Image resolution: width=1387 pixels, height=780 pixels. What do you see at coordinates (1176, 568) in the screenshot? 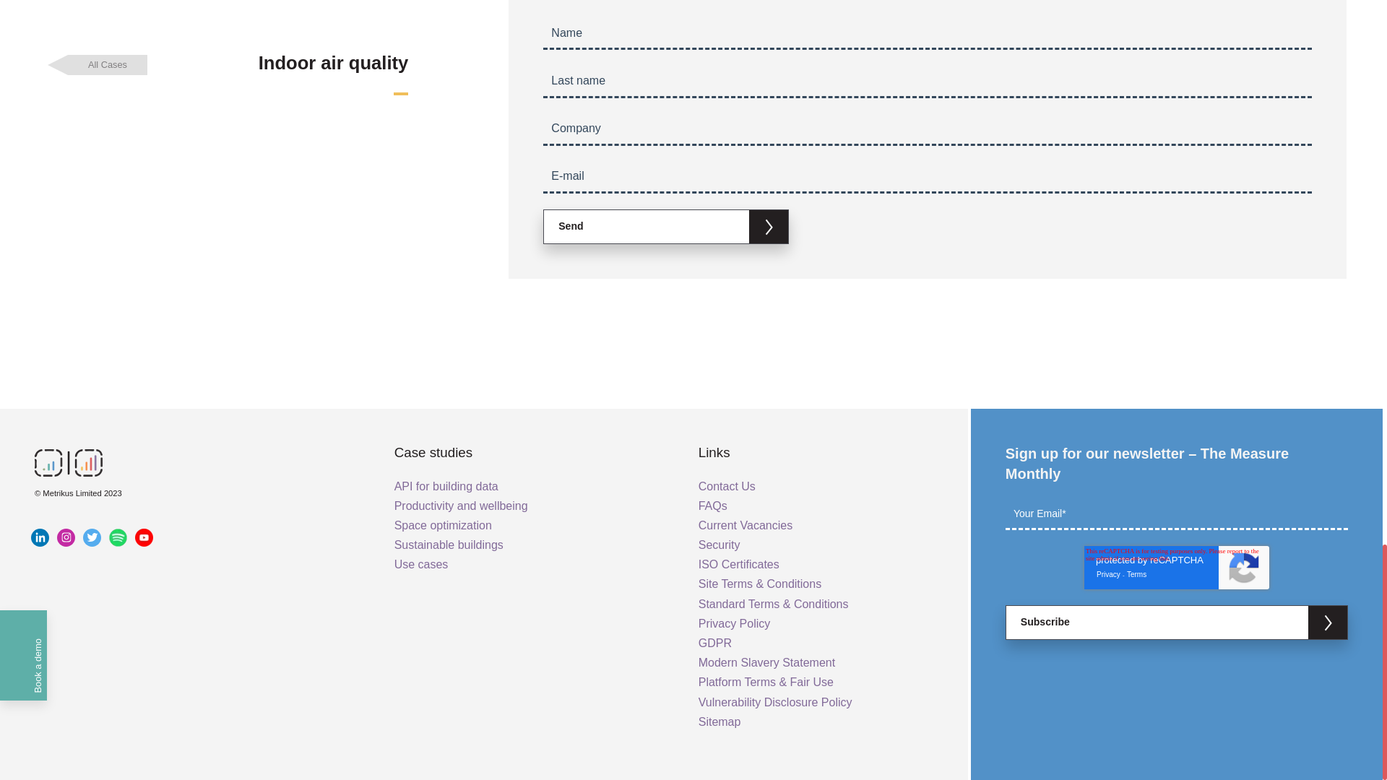
I see `reCAPTCHA` at bounding box center [1176, 568].